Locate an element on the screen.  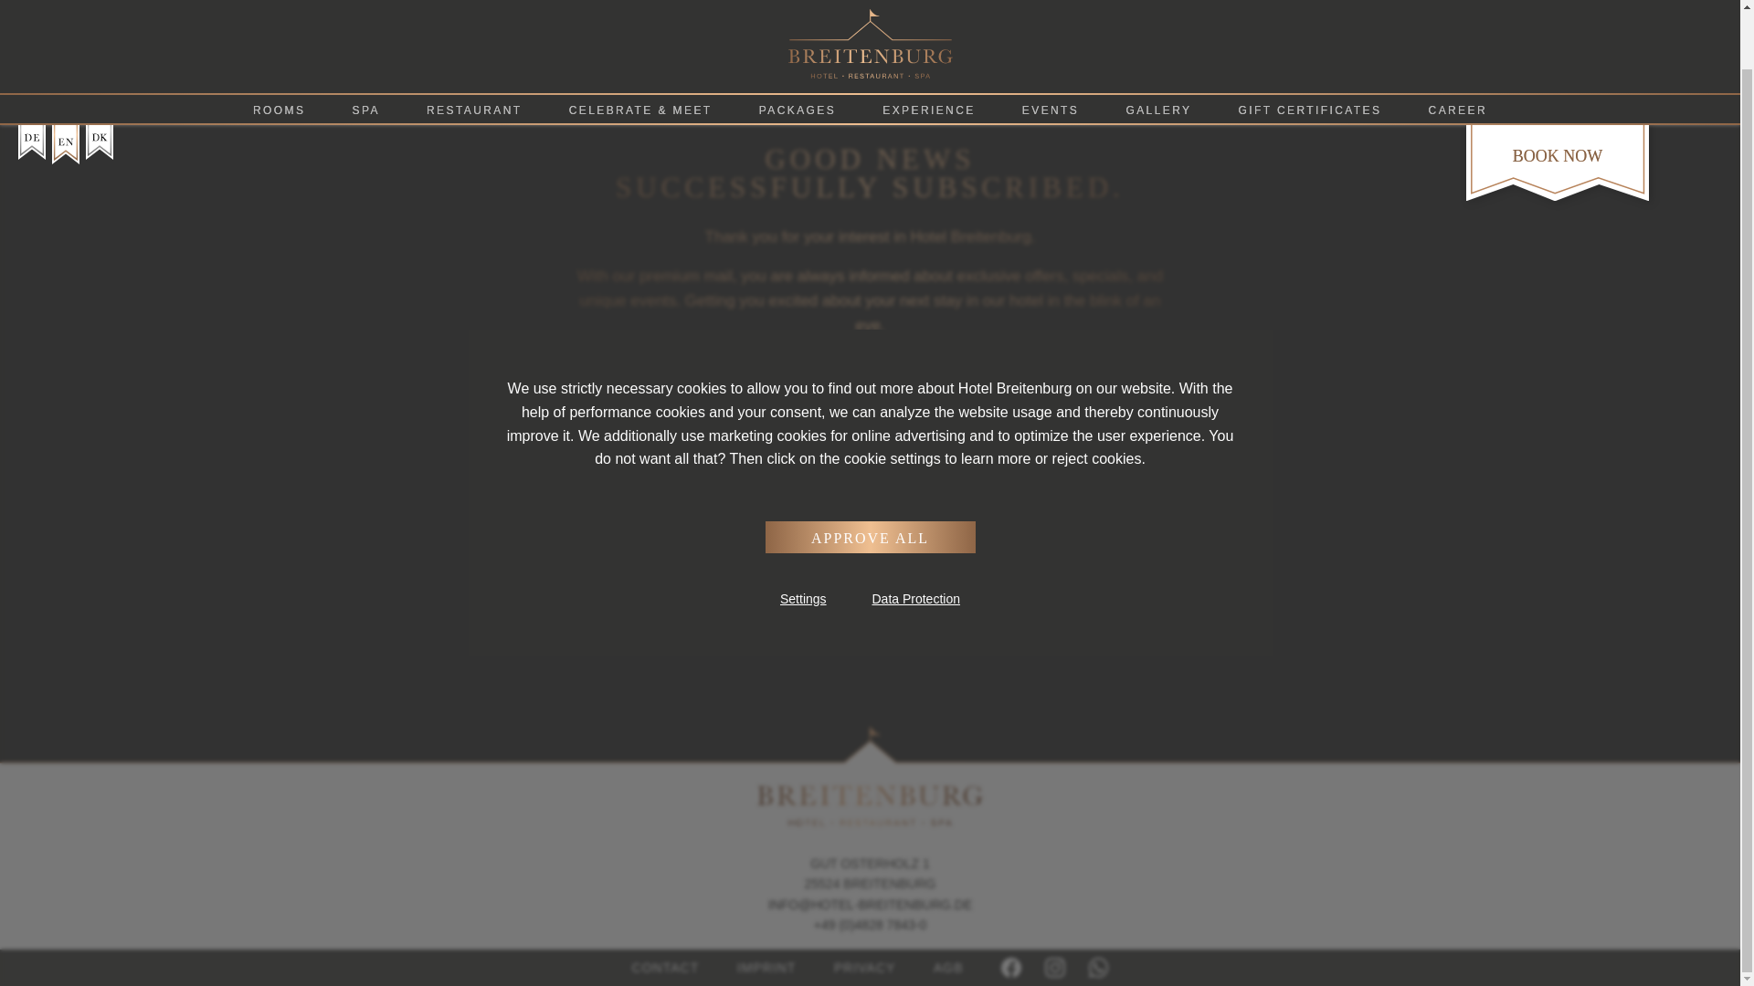
IMPRINT is located at coordinates (766, 968).